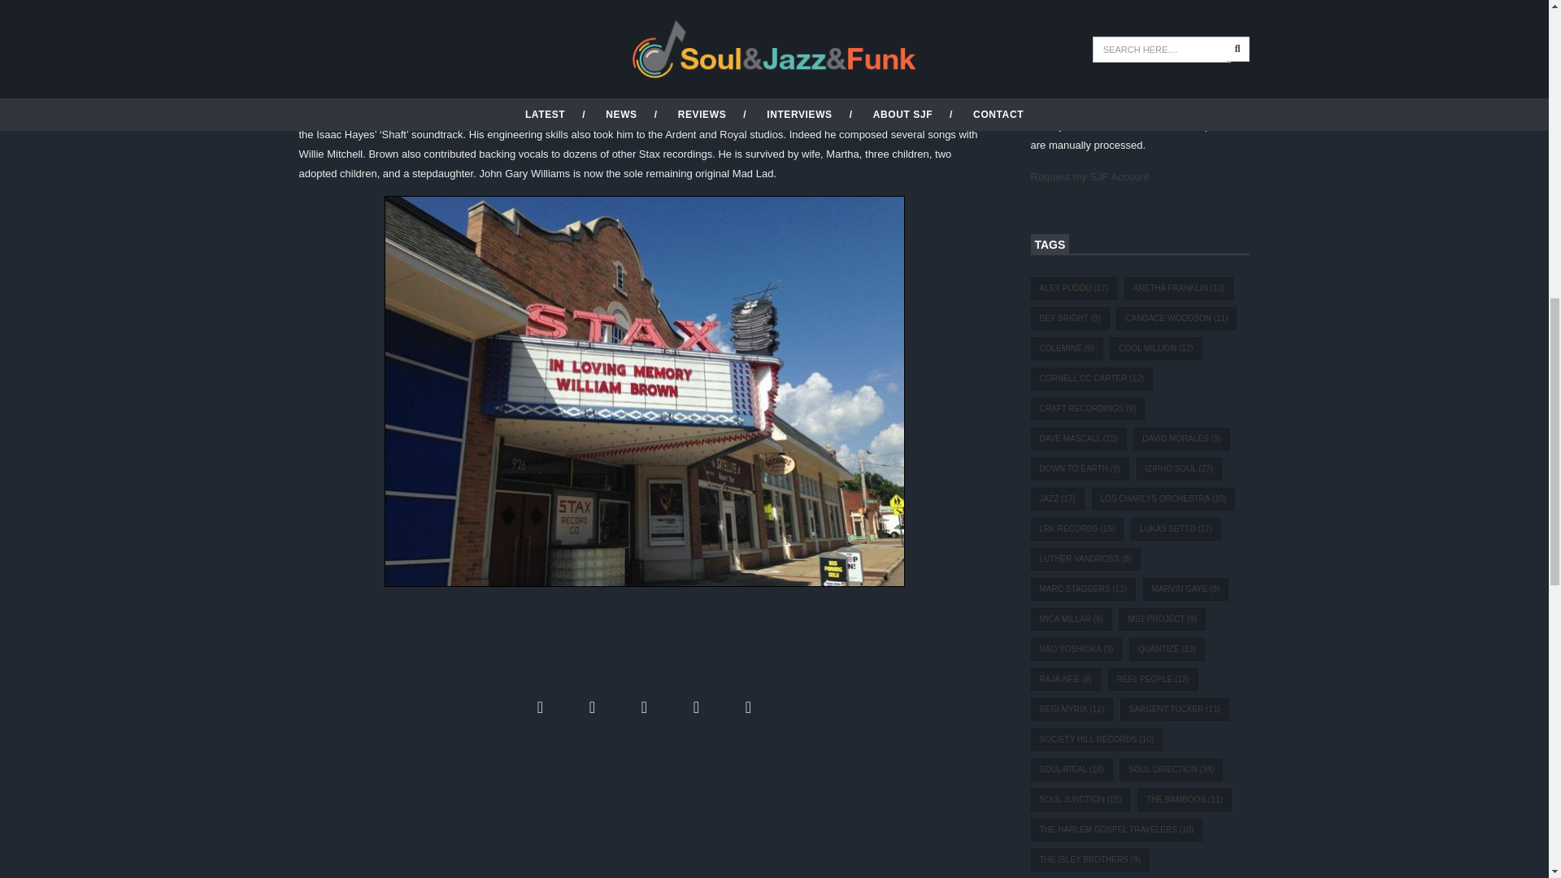 The image size is (1561, 878). What do you see at coordinates (1089, 176) in the screenshot?
I see `Request my SJF Account` at bounding box center [1089, 176].